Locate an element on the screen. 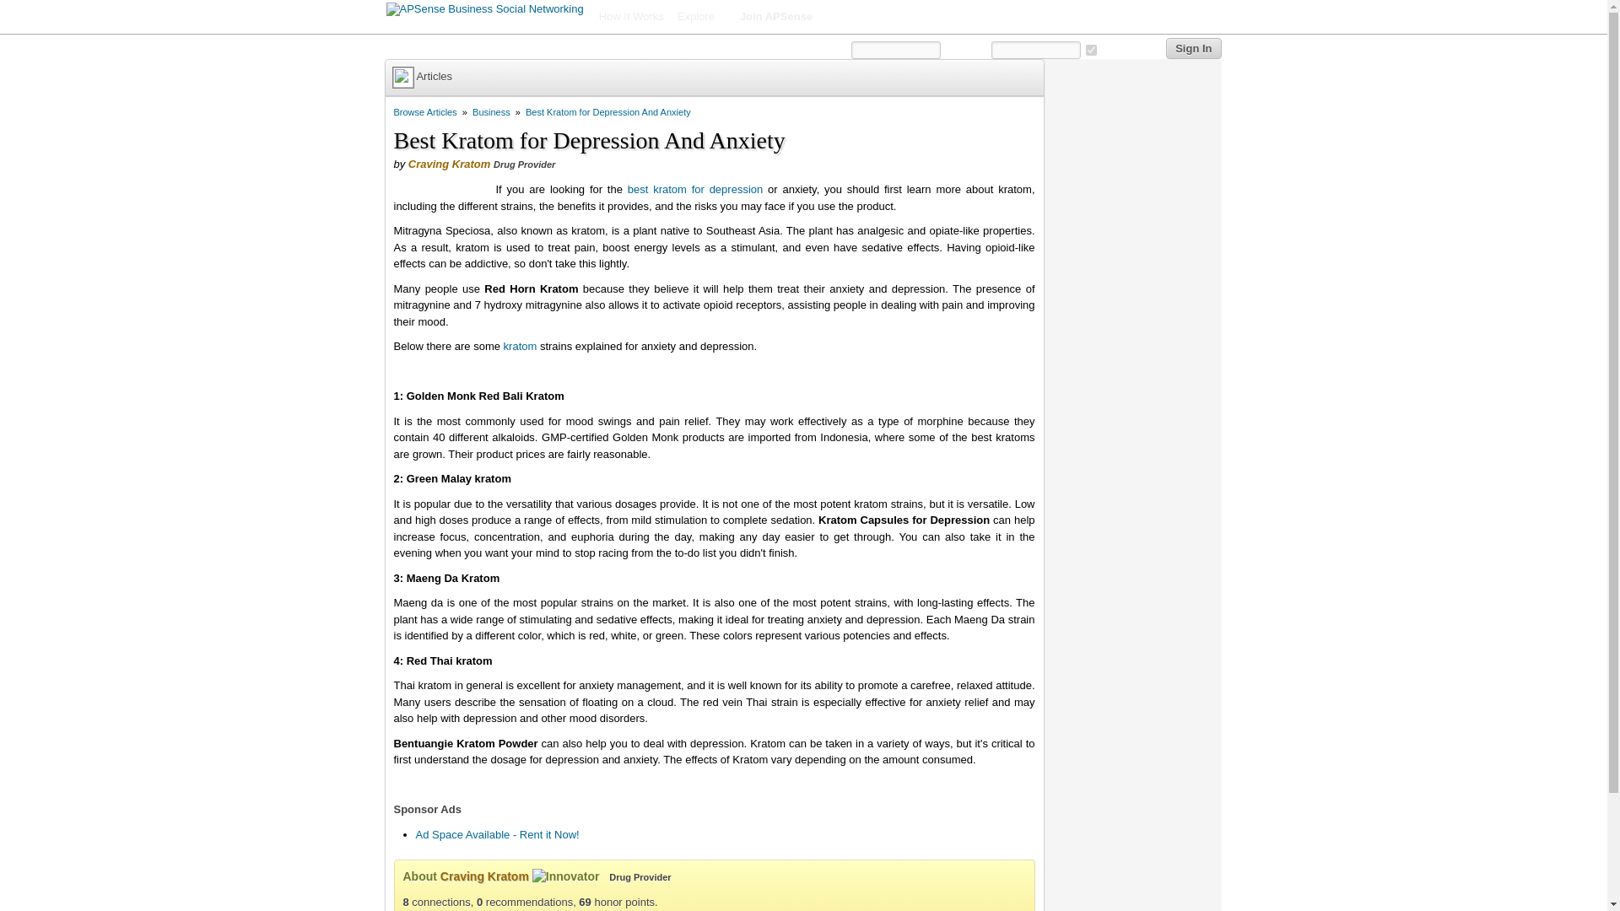 Image resolution: width=1620 pixels, height=911 pixels. Craving Kratom is located at coordinates (484, 876).